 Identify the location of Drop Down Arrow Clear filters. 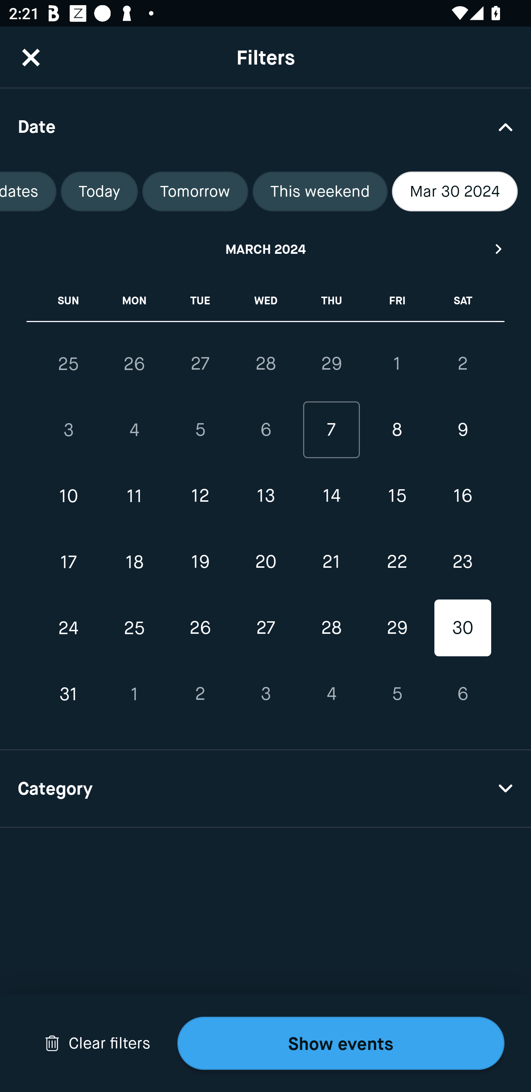
(97, 1043).